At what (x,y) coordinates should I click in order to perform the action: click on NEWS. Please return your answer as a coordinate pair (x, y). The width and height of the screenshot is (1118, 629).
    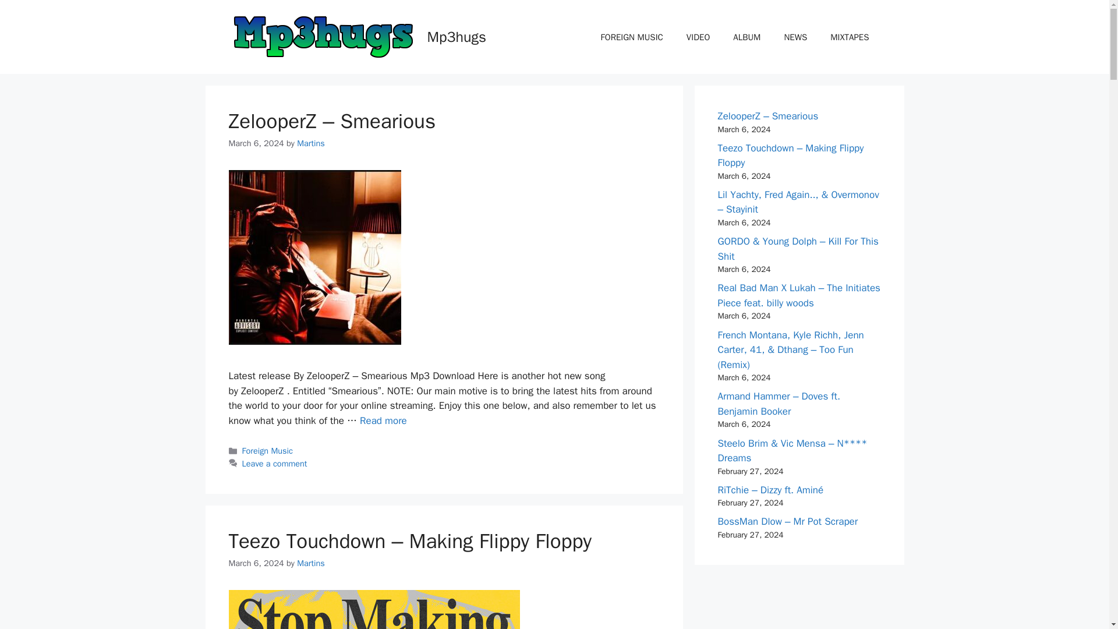
    Looking at the image, I should click on (795, 37).